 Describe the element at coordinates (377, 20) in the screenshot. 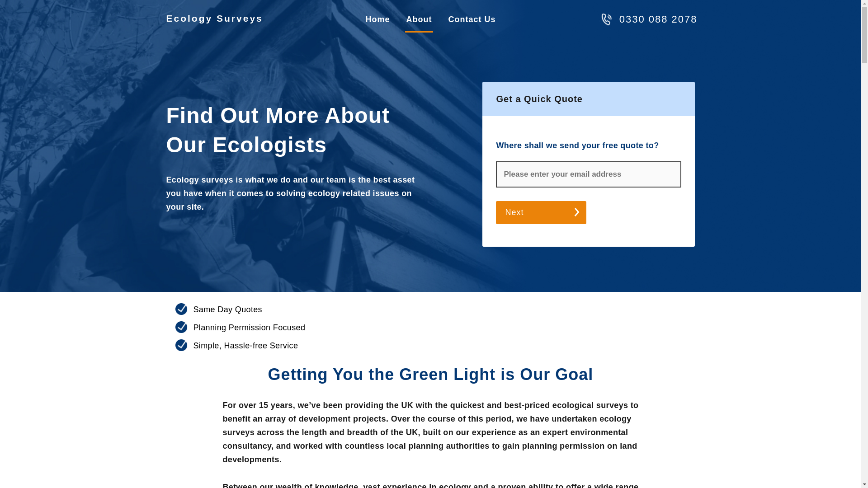

I see `Home` at that location.